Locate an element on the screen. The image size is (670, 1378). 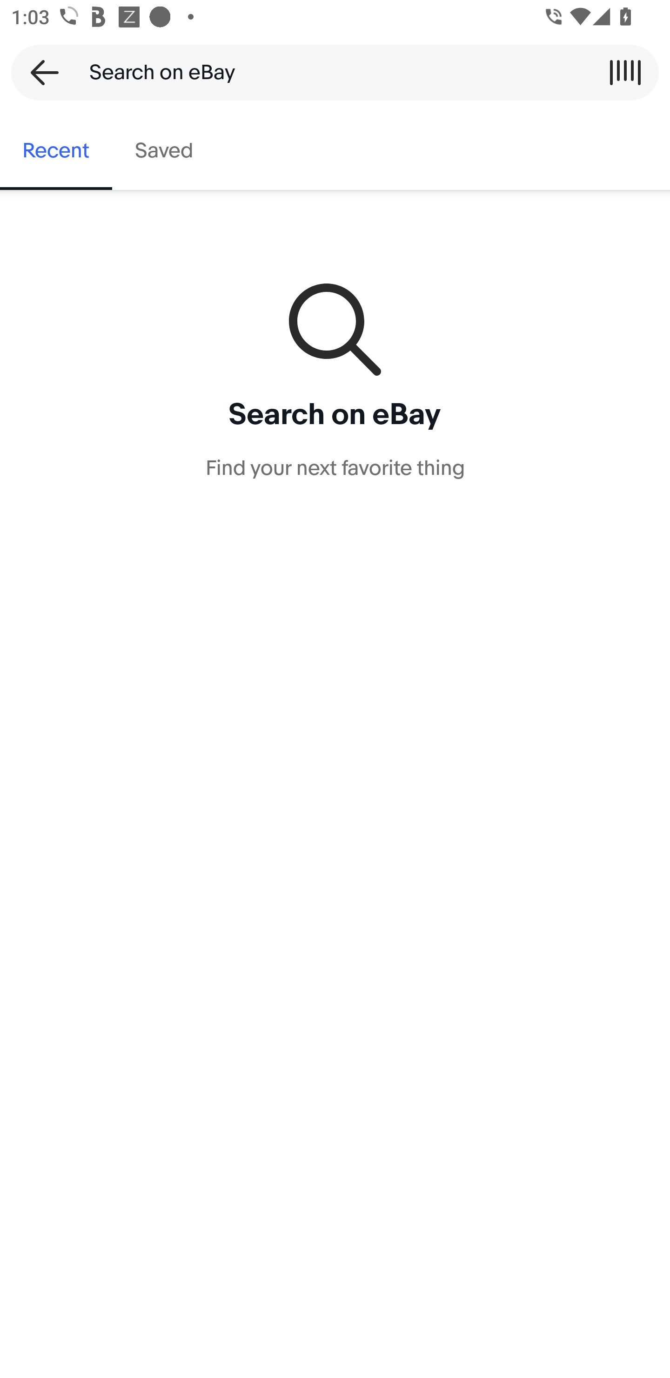
Search on eBay is located at coordinates (329, 72).